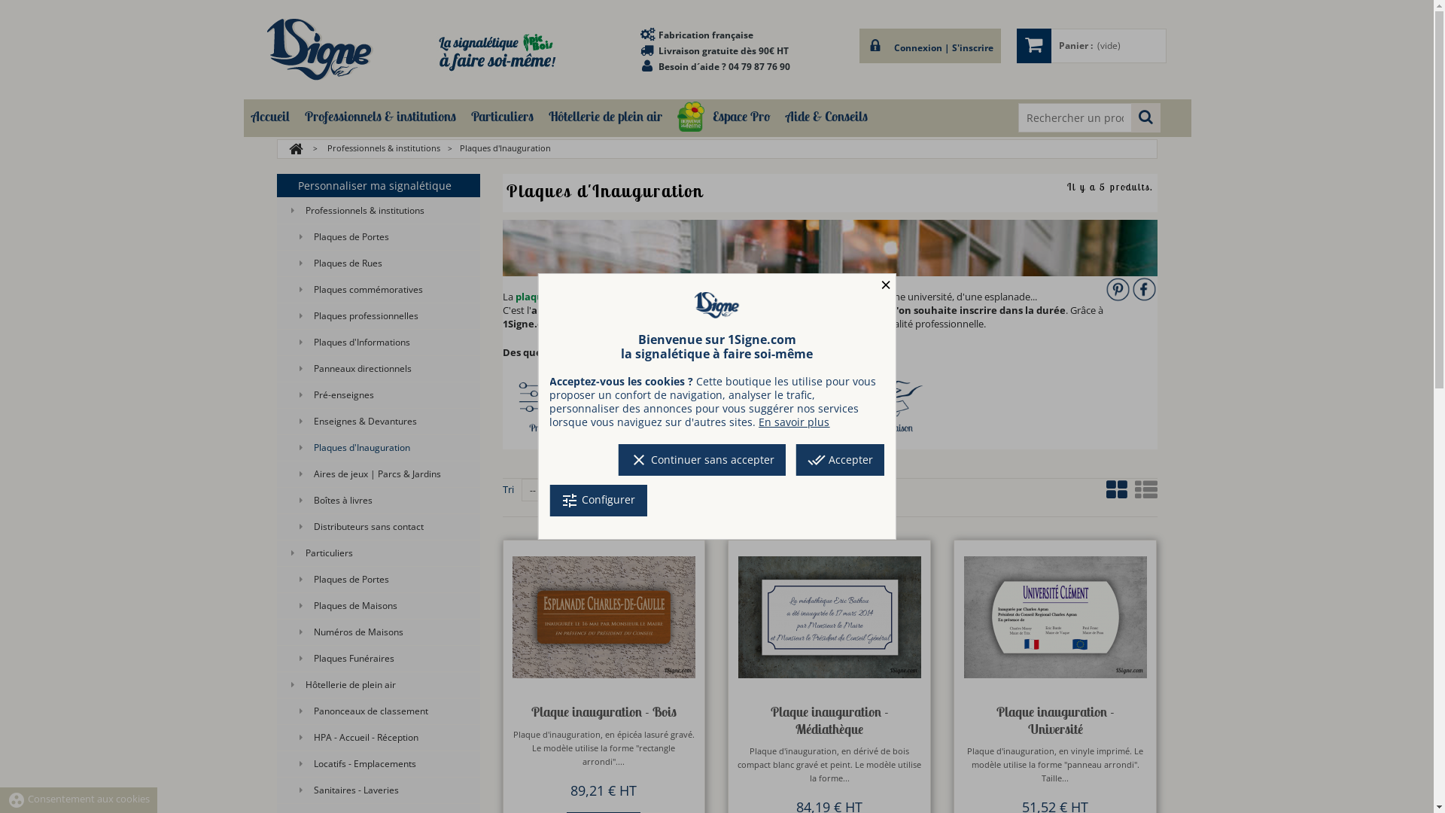 This screenshot has height=813, width=1445. Describe the element at coordinates (379, 790) in the screenshot. I see `Sanitaires - Laveries` at that location.